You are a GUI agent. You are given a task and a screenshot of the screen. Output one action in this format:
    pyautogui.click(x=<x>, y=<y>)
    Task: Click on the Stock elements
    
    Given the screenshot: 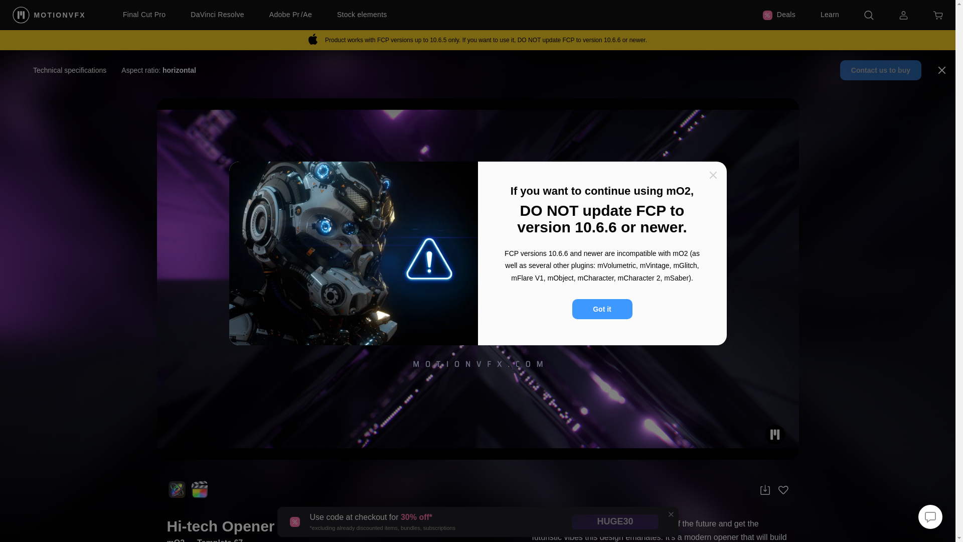 What is the action you would take?
    pyautogui.click(x=362, y=15)
    